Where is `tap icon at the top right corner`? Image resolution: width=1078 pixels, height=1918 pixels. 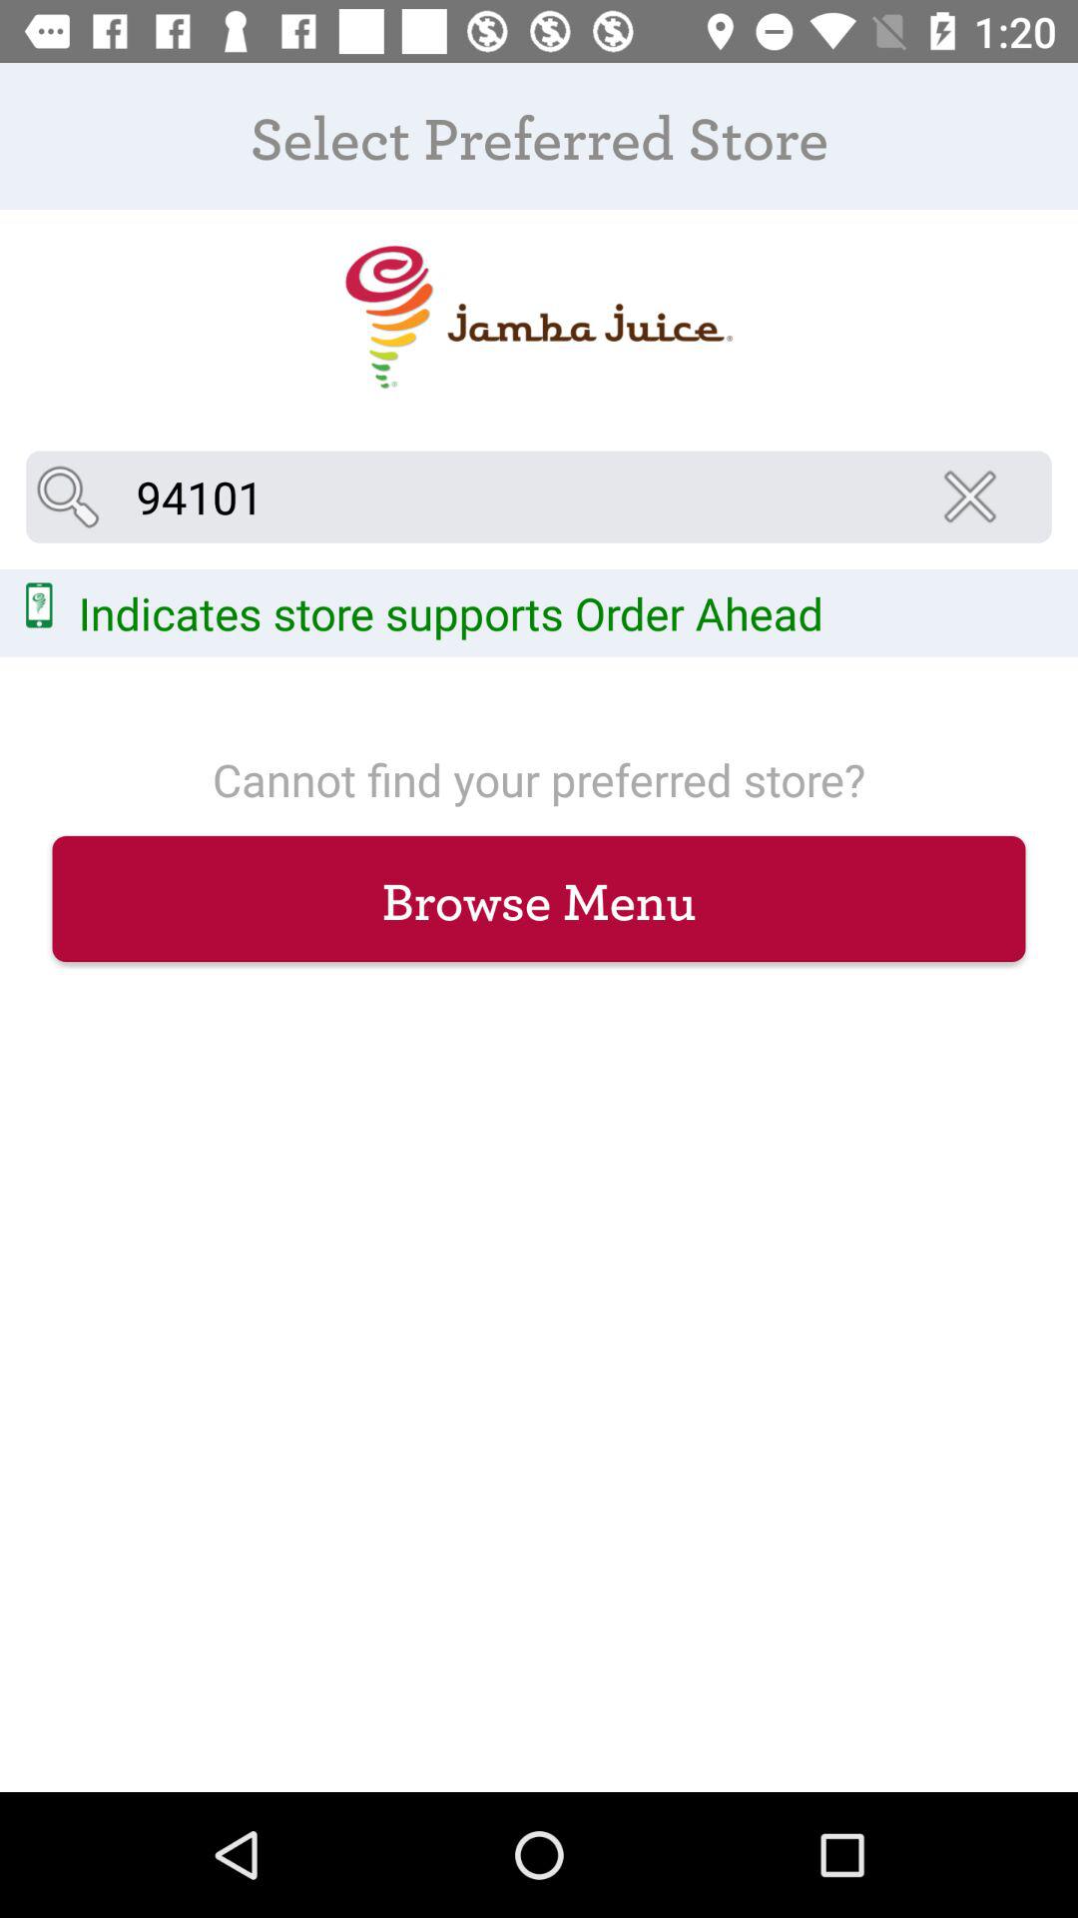
tap icon at the top right corner is located at coordinates (976, 496).